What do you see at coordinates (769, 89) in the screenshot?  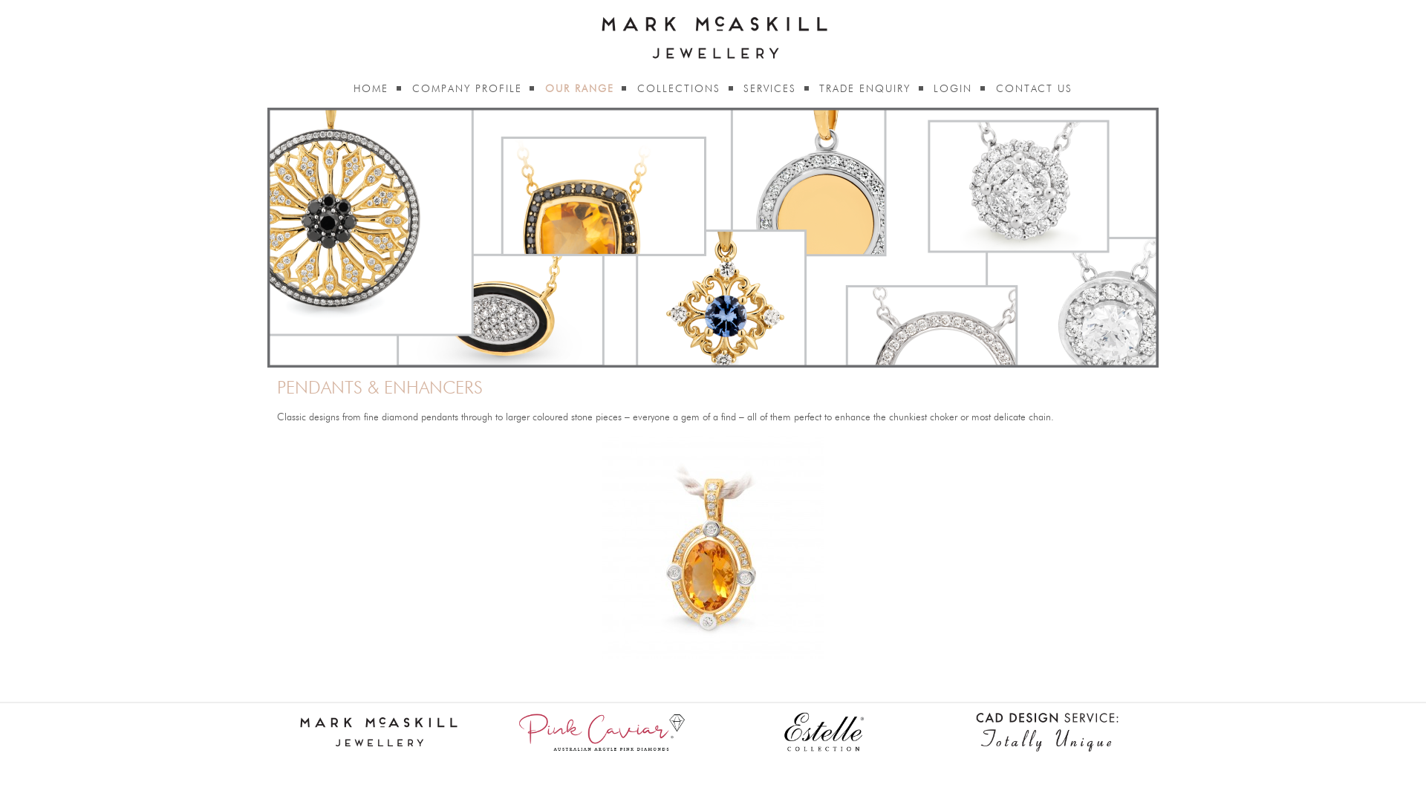 I see `SERVICES` at bounding box center [769, 89].